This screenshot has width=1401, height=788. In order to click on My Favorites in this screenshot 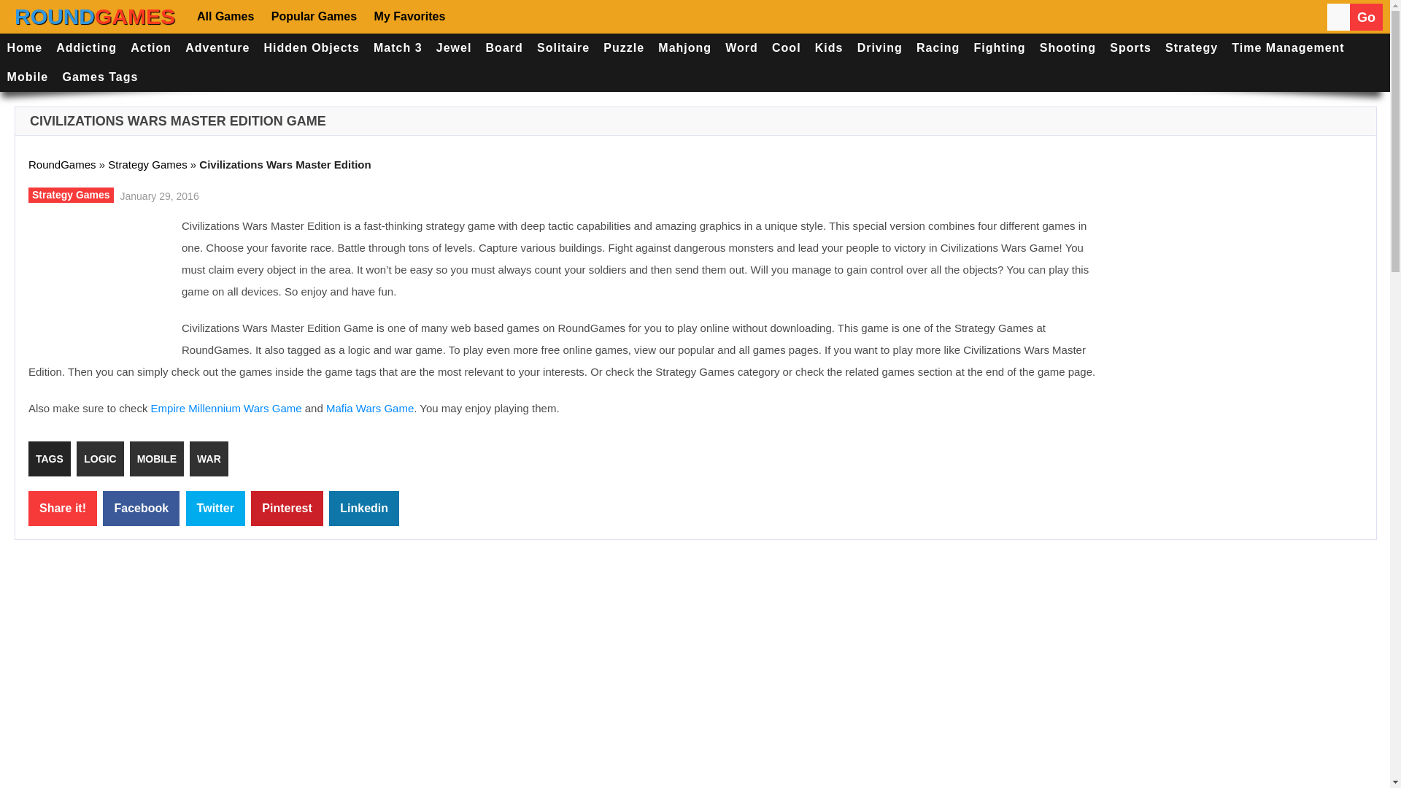, I will do `click(409, 16)`.